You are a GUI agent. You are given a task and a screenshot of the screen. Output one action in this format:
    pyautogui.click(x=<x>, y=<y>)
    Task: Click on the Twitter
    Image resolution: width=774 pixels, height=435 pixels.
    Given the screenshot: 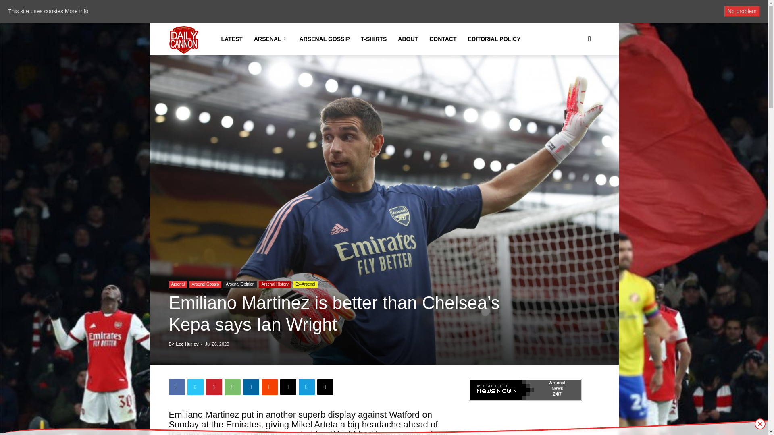 What is the action you would take?
    pyautogui.click(x=195, y=387)
    